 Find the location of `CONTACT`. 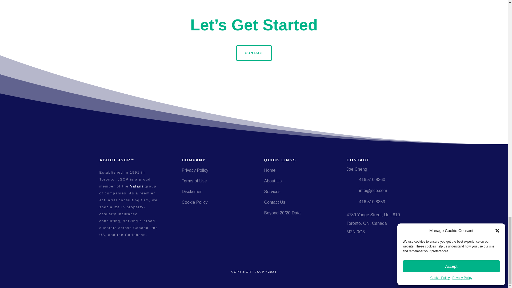

CONTACT is located at coordinates (254, 53).